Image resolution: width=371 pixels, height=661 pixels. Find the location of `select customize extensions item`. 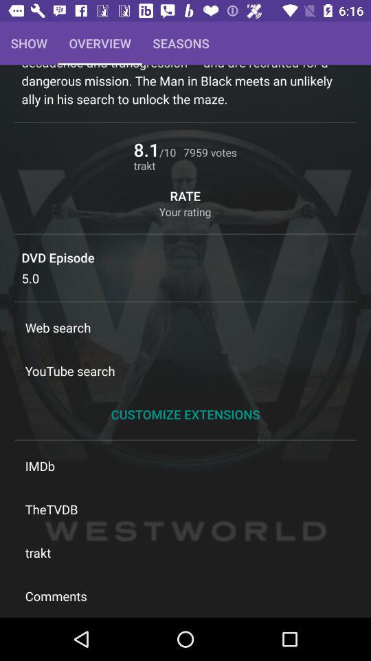

select customize extensions item is located at coordinates (185, 415).